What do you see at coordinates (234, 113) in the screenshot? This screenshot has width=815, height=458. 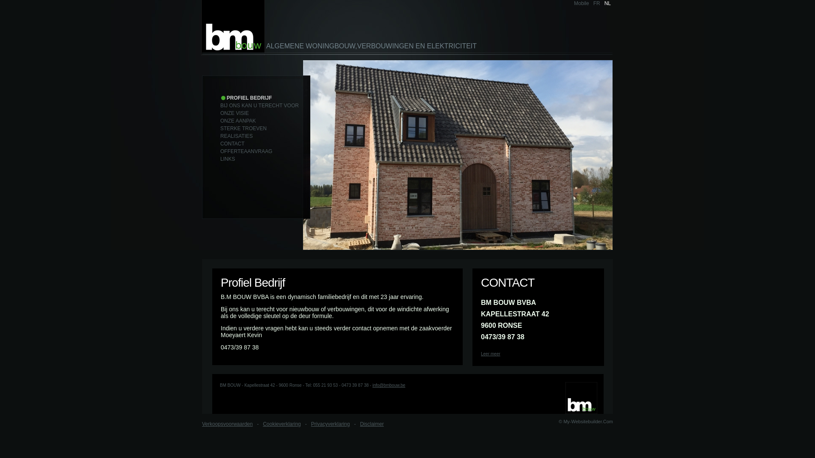 I see `ONZE VISIE` at bounding box center [234, 113].